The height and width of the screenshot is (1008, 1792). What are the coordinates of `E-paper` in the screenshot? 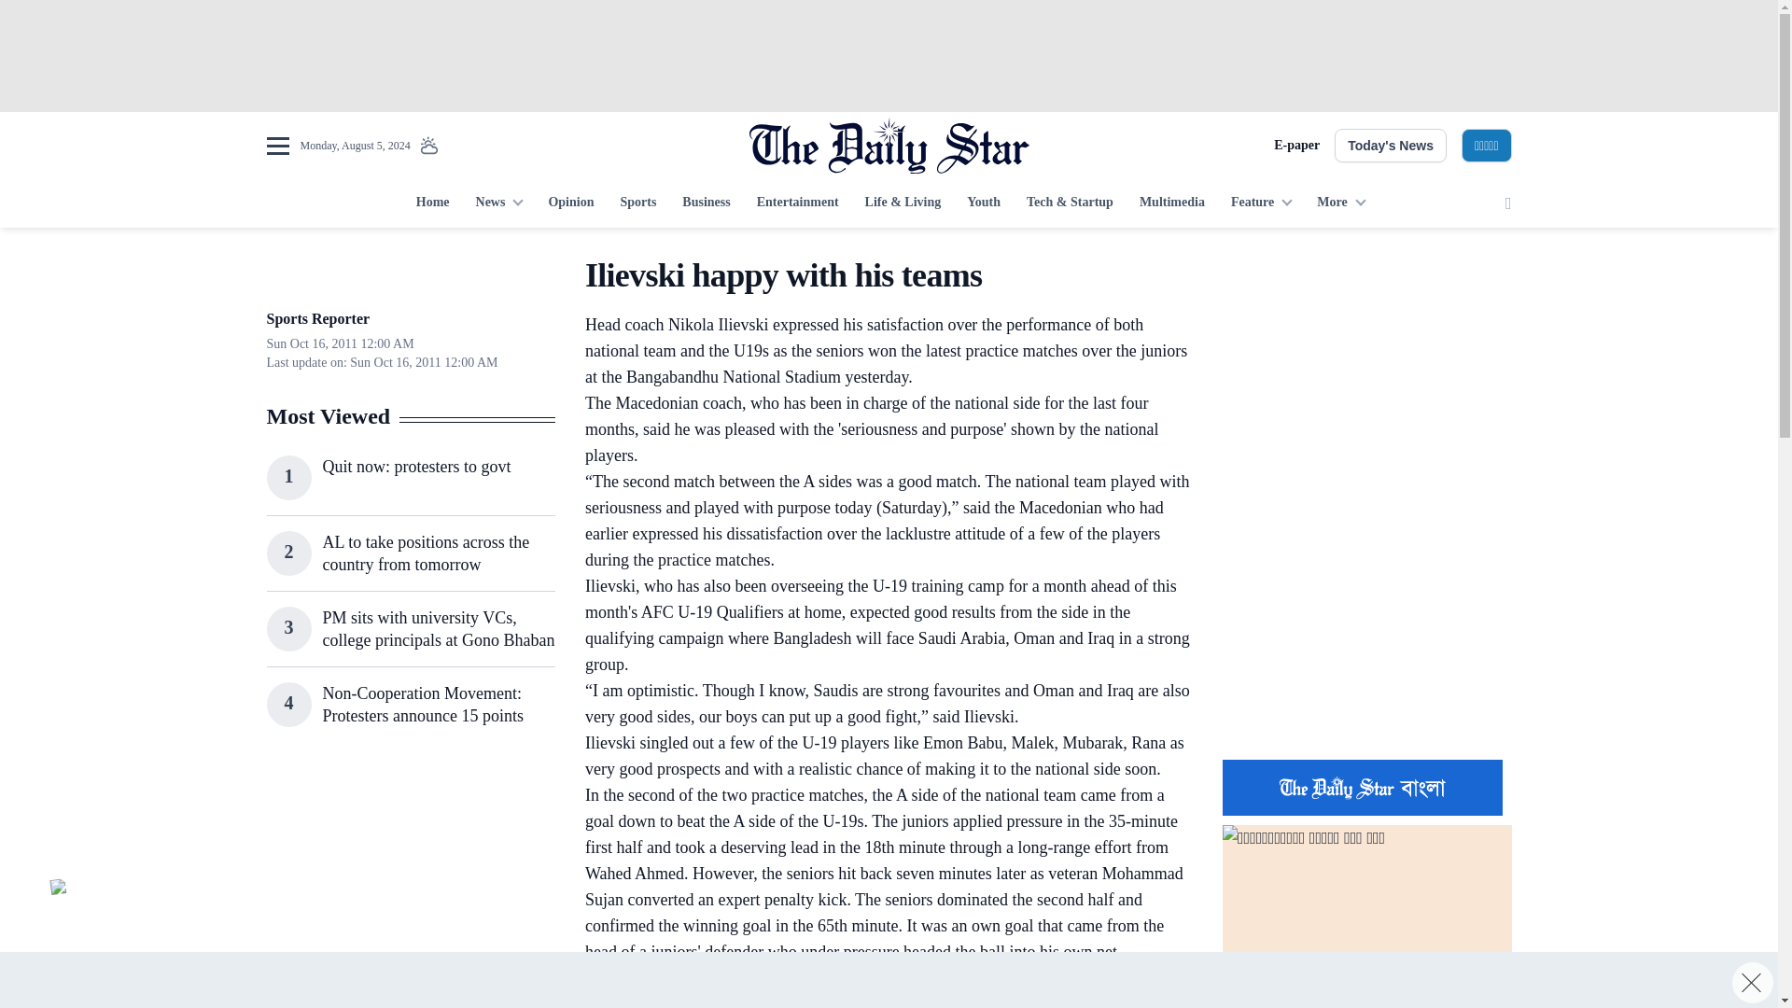 It's located at (1296, 146).